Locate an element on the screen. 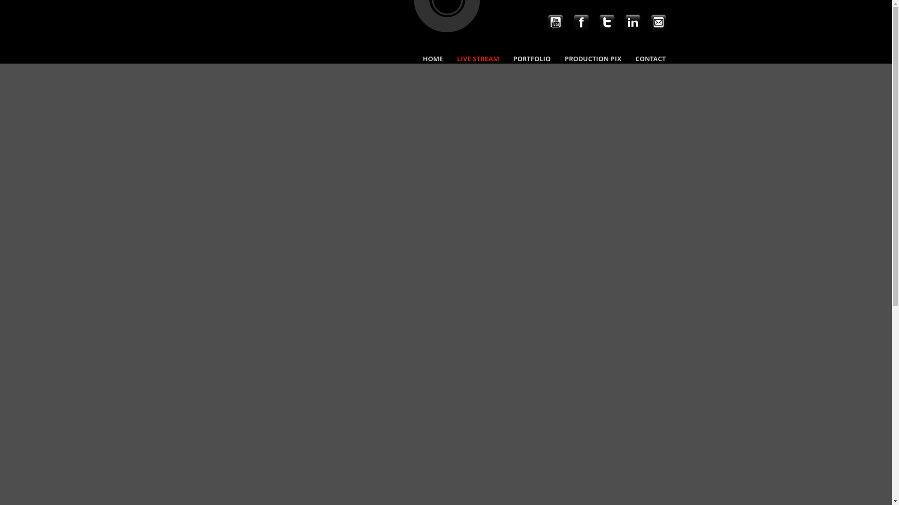 Image resolution: width=899 pixels, height=505 pixels. PORTFOLIO is located at coordinates (531, 59).